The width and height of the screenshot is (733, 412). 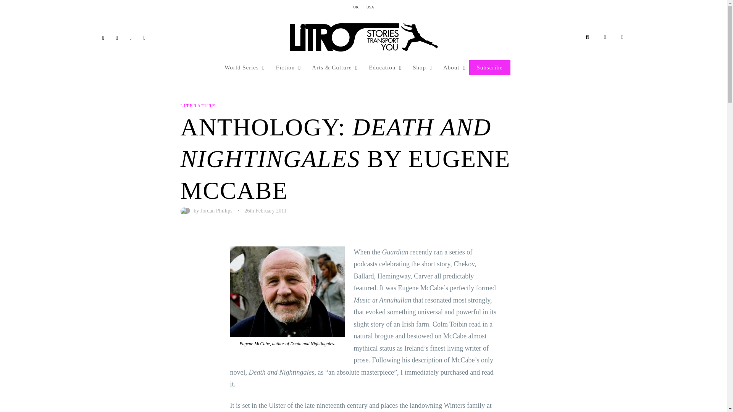 I want to click on Fiction, so click(x=286, y=68).